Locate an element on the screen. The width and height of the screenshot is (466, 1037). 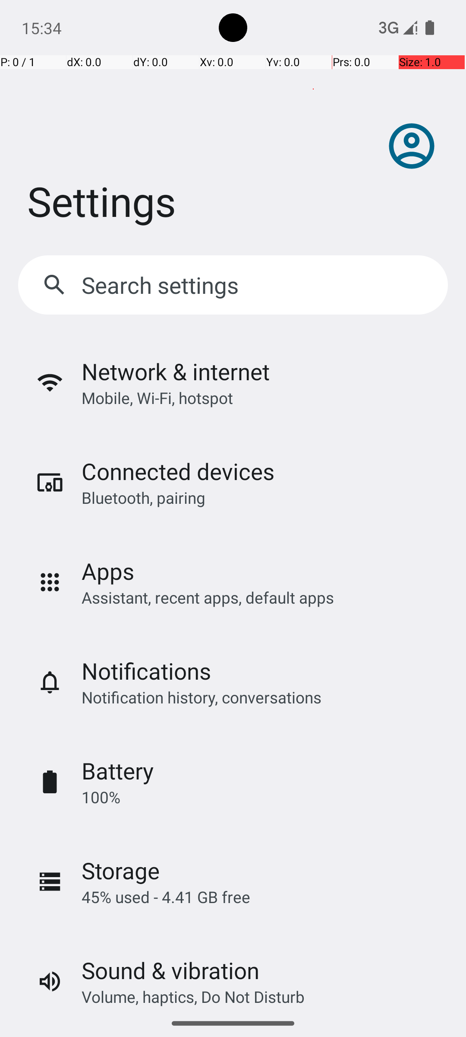
45% used - 4.41 GB free is located at coordinates (166, 897).